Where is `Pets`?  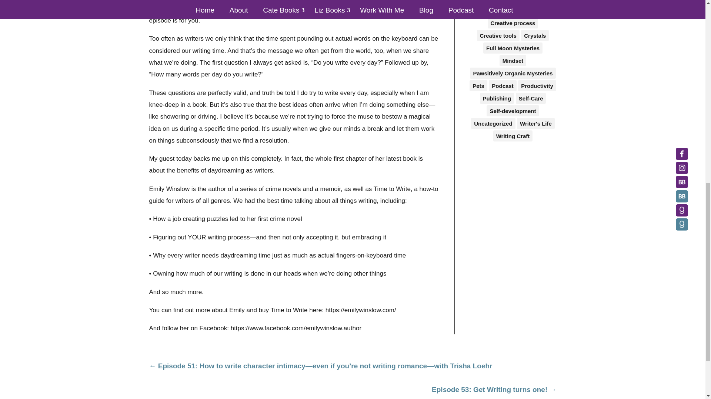 Pets is located at coordinates (478, 86).